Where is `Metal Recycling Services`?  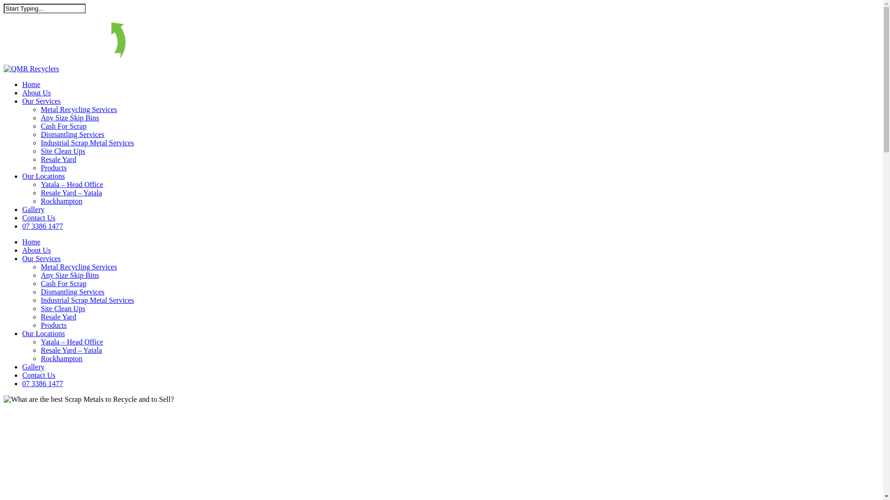 Metal Recycling Services is located at coordinates (79, 109).